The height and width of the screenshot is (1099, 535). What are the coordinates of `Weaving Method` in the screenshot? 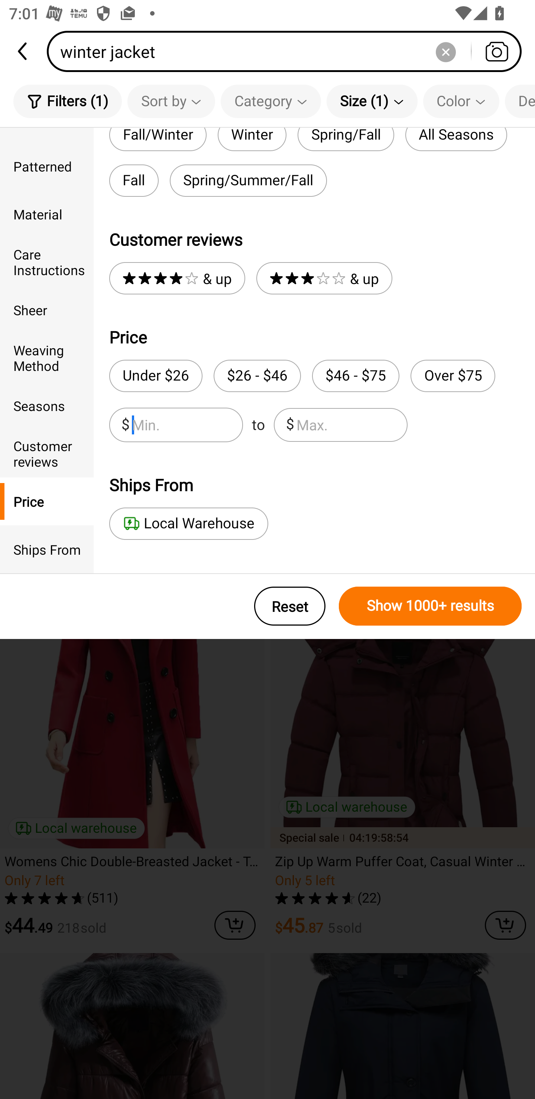 It's located at (47, 358).